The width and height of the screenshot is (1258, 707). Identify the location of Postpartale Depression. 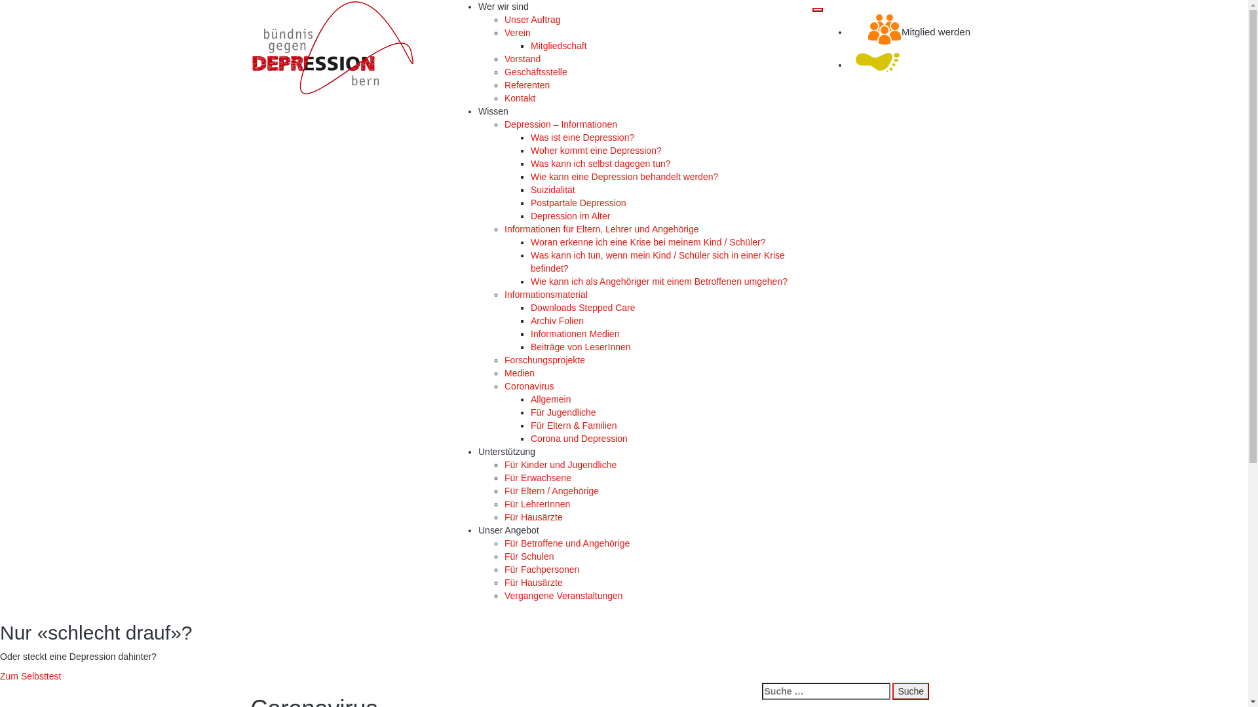
(579, 203).